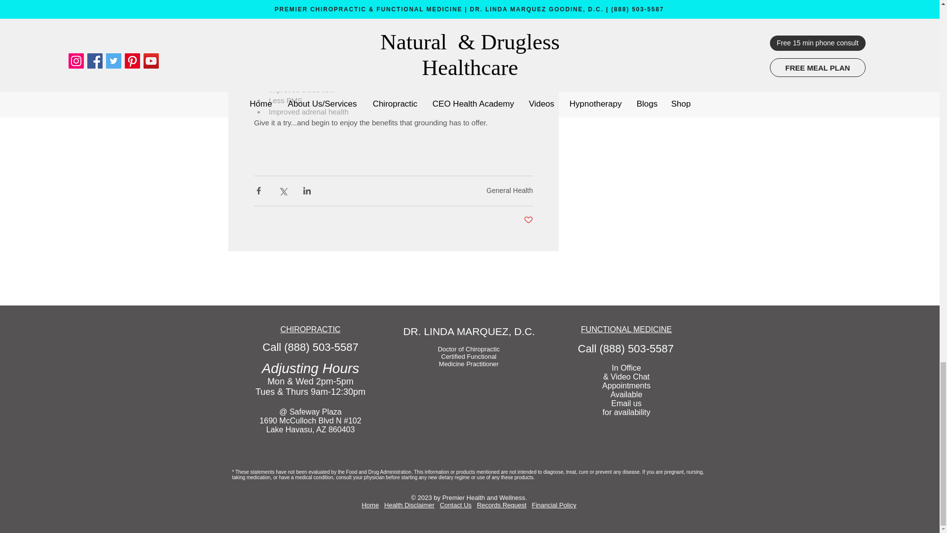  What do you see at coordinates (509, 190) in the screenshot?
I see `General Health` at bounding box center [509, 190].